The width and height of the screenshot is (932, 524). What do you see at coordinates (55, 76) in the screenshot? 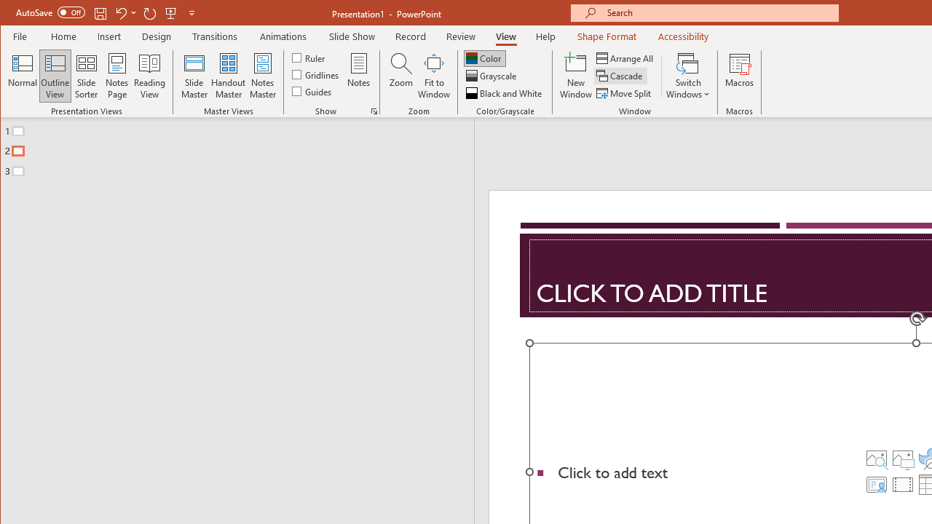
I see `Outline View` at bounding box center [55, 76].